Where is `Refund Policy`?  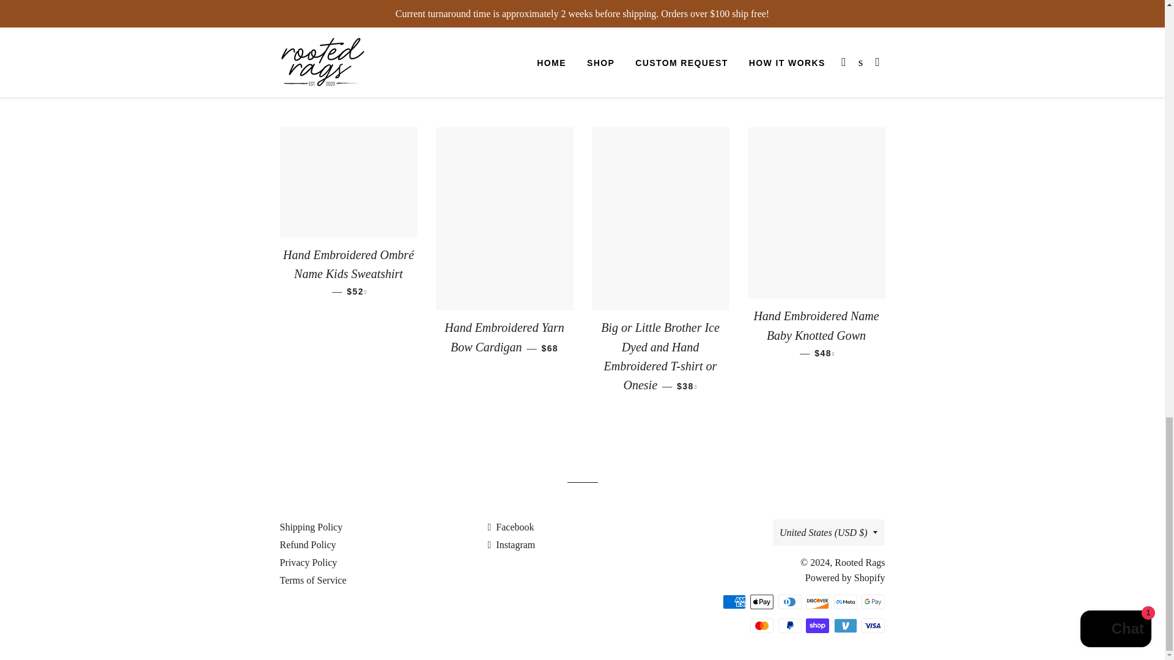
Refund Policy is located at coordinates (308, 544).